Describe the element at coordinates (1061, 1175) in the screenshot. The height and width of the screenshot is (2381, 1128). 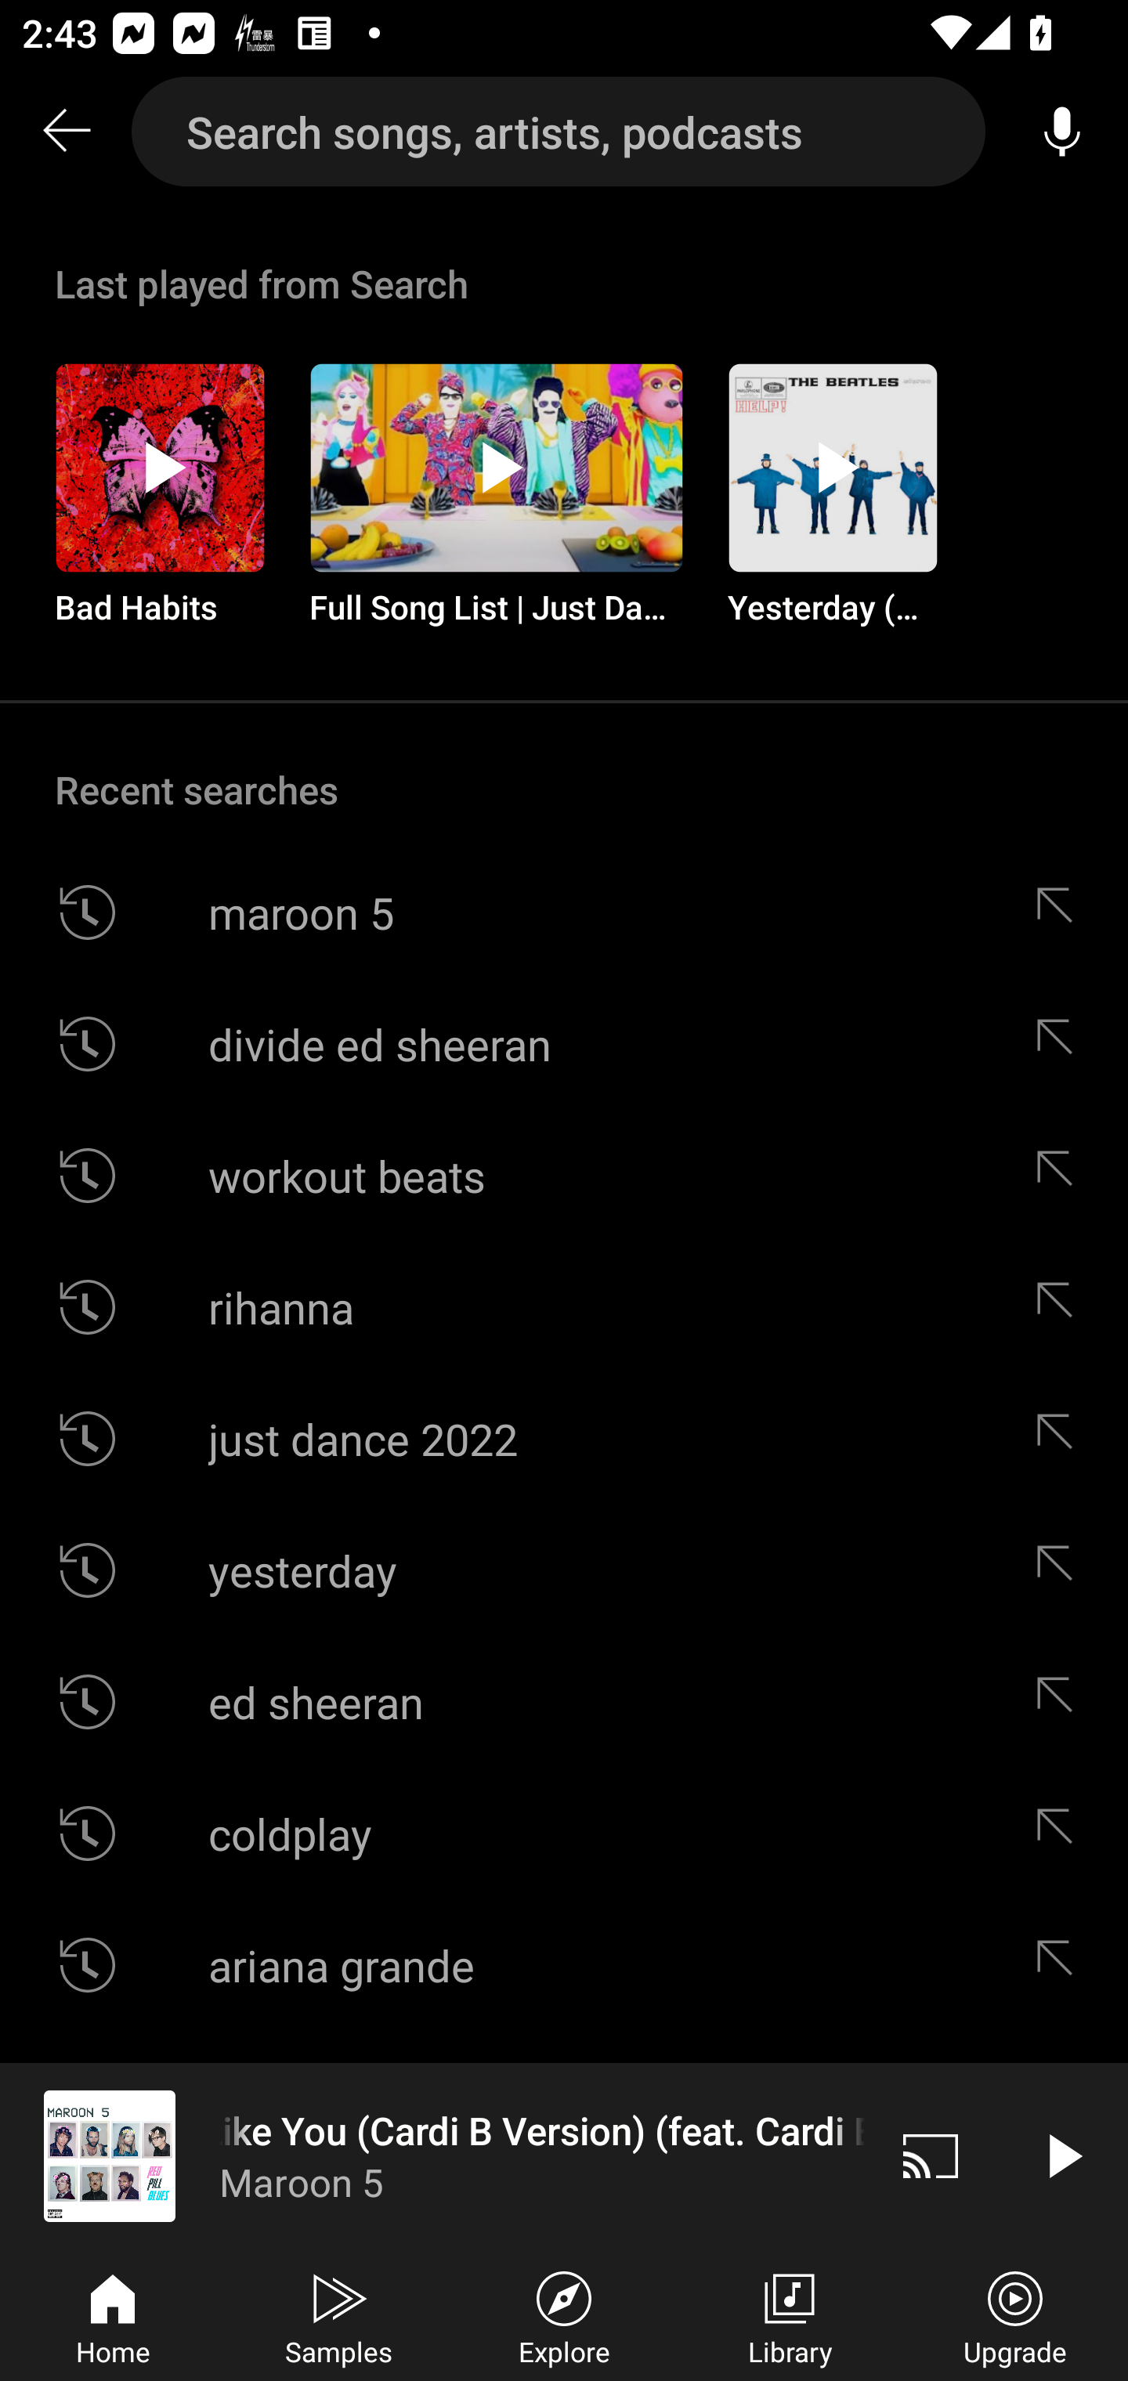
I see `Edit suggestion workout beats` at that location.